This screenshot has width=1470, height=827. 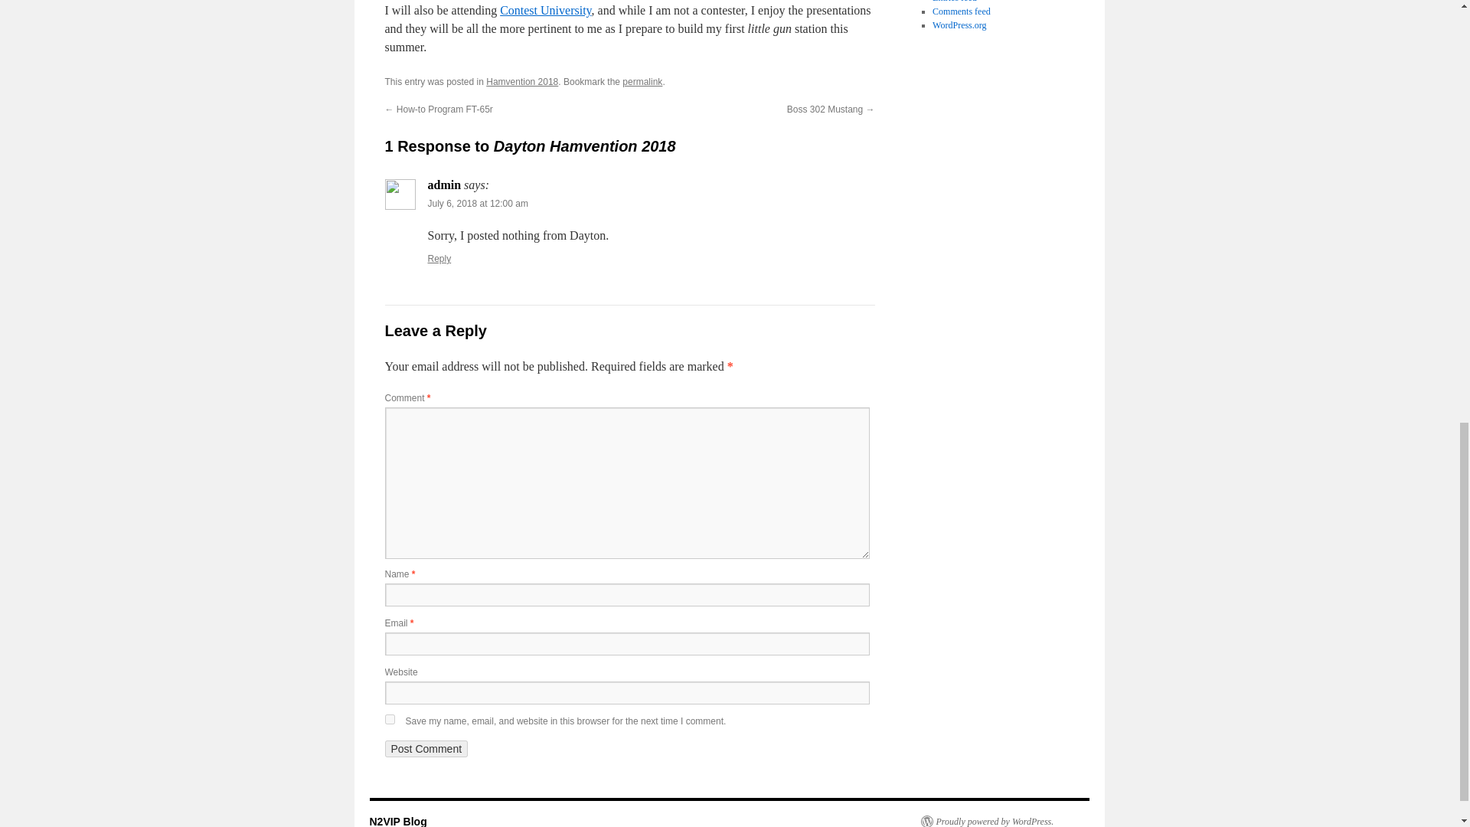 What do you see at coordinates (426, 749) in the screenshot?
I see `Post Comment` at bounding box center [426, 749].